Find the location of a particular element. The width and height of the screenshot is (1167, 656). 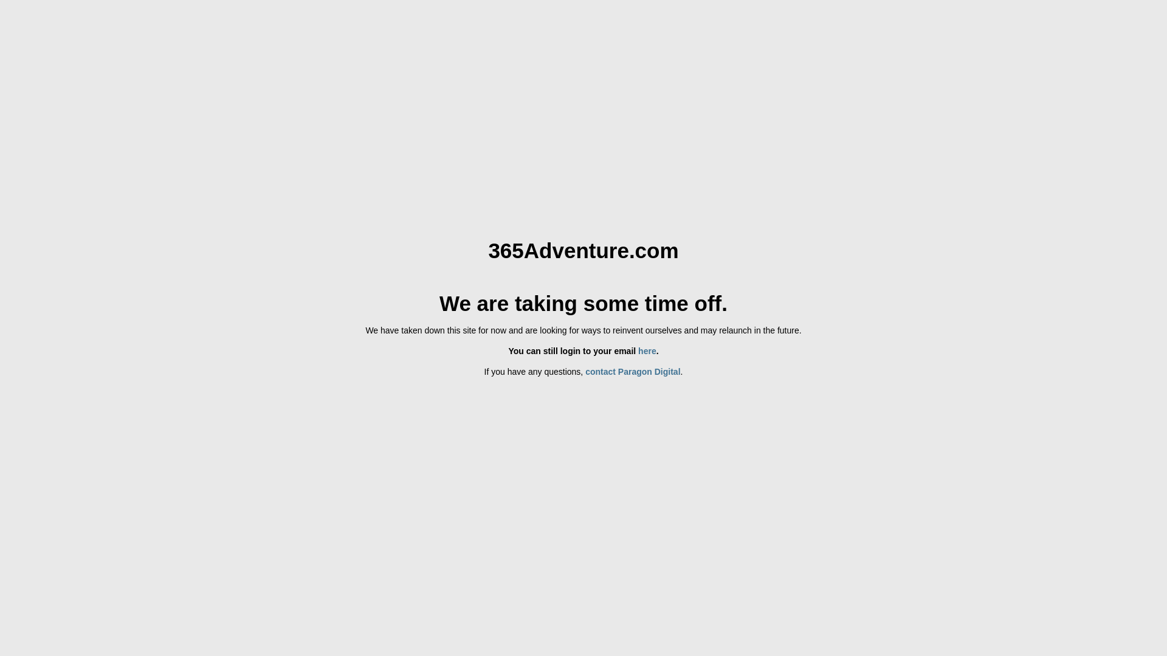

here is located at coordinates (647, 351).